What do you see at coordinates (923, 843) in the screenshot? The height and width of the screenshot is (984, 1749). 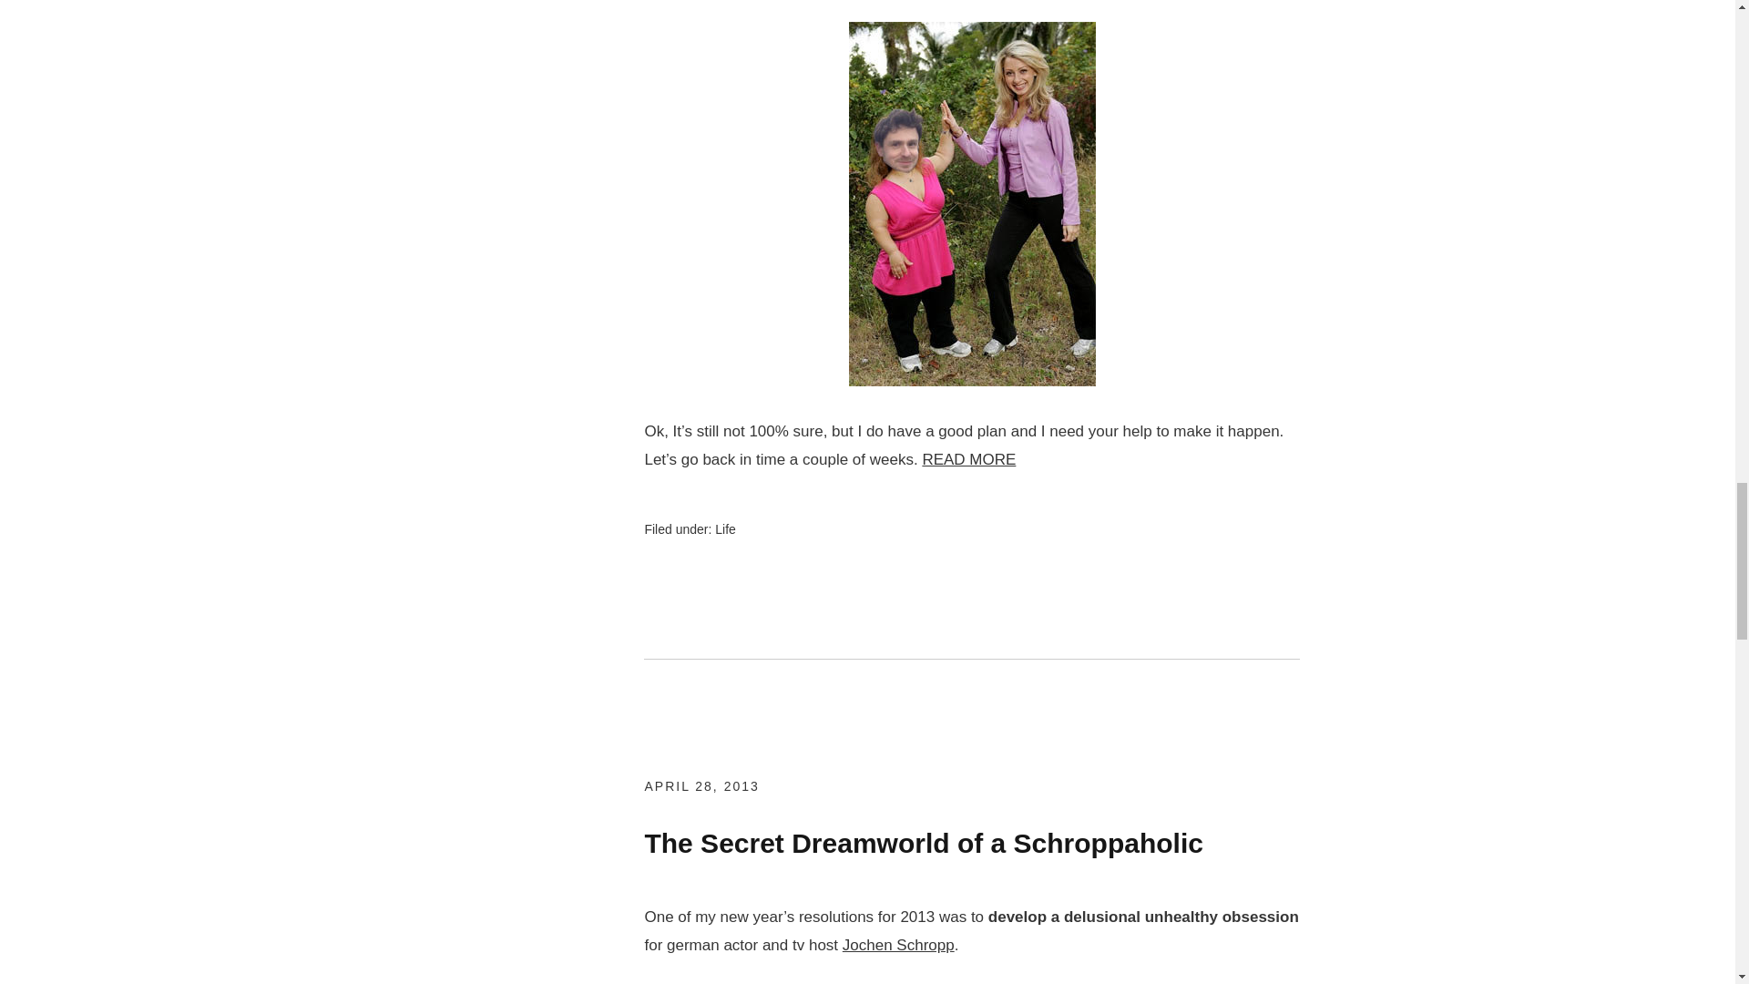 I see `The Secret Dreamworld of a Schroppaholic` at bounding box center [923, 843].